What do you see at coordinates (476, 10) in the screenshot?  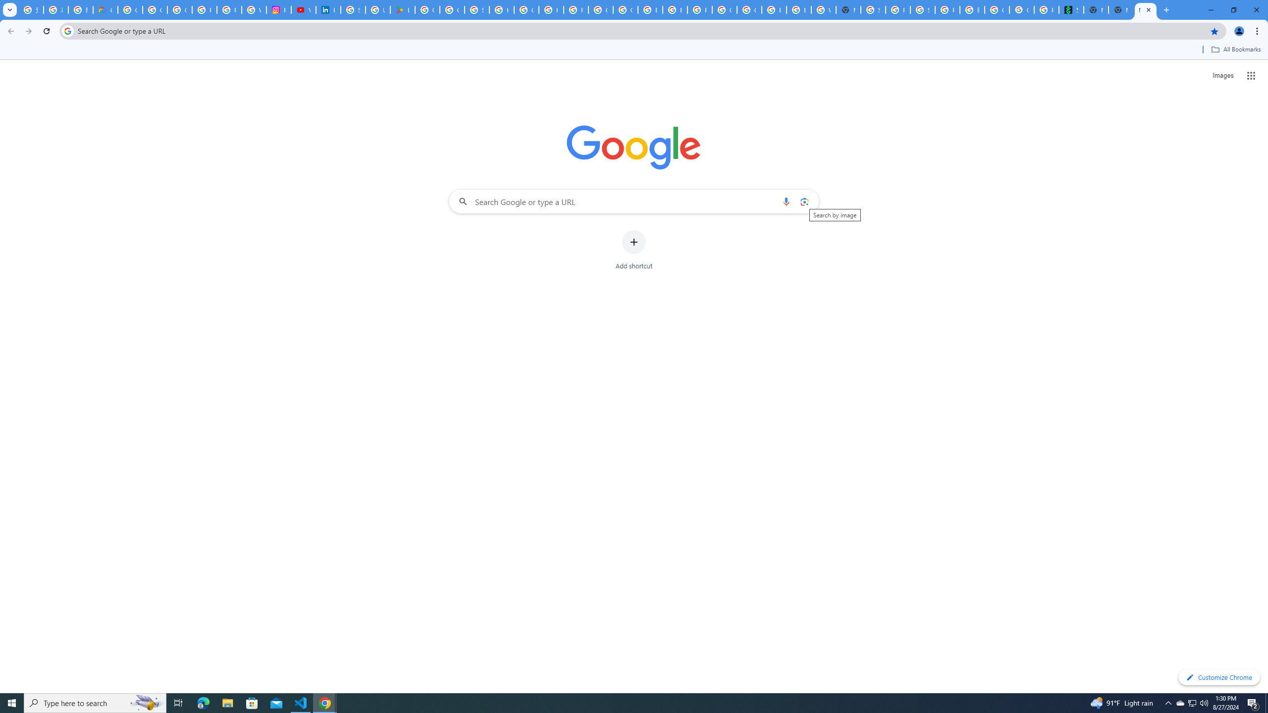 I see `Sign in - Google Accounts` at bounding box center [476, 10].